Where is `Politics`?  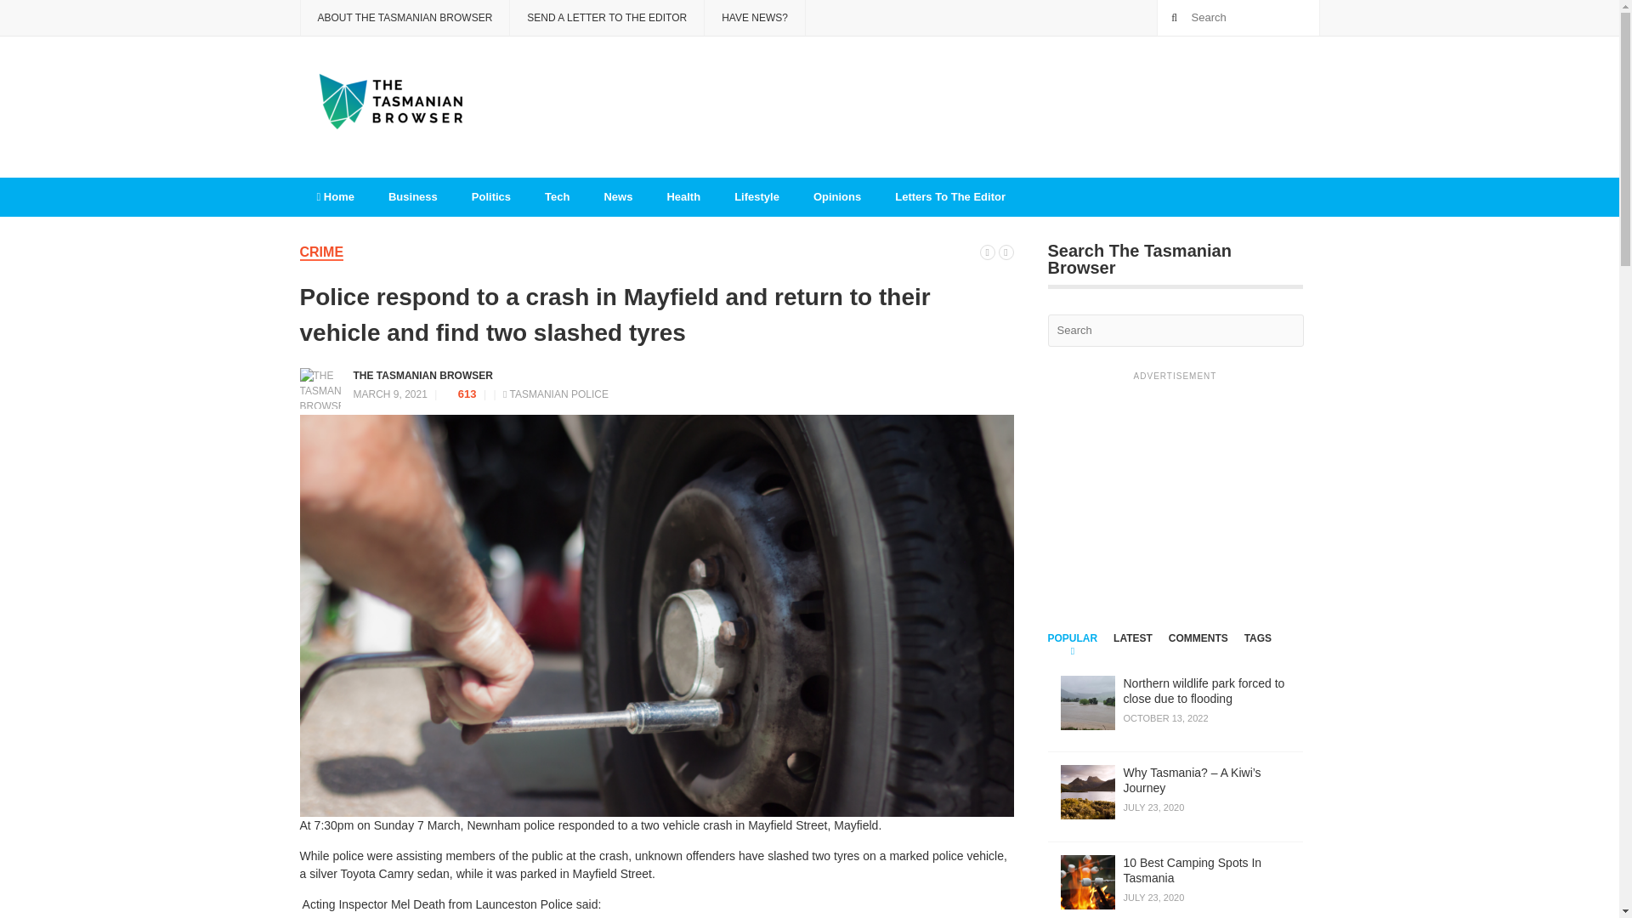
Politics is located at coordinates (491, 197).